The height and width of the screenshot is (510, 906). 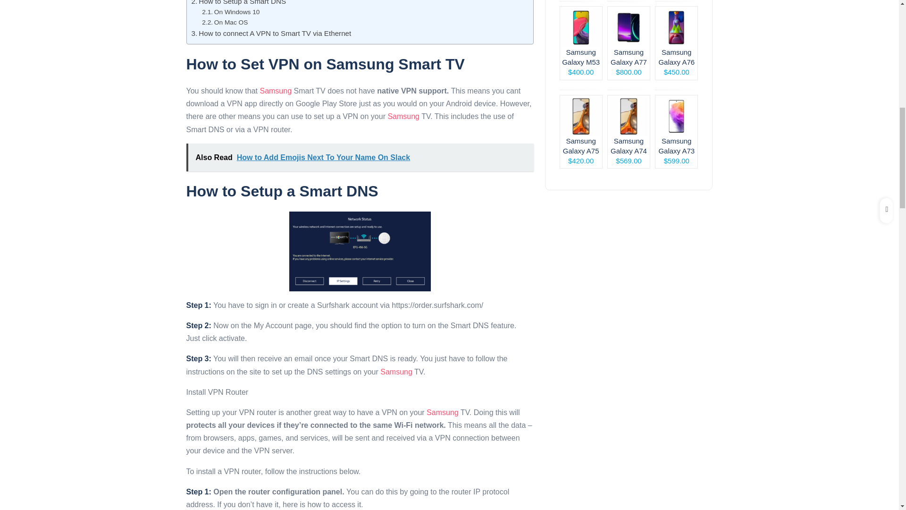 I want to click on On Windows 10, so click(x=230, y=12).